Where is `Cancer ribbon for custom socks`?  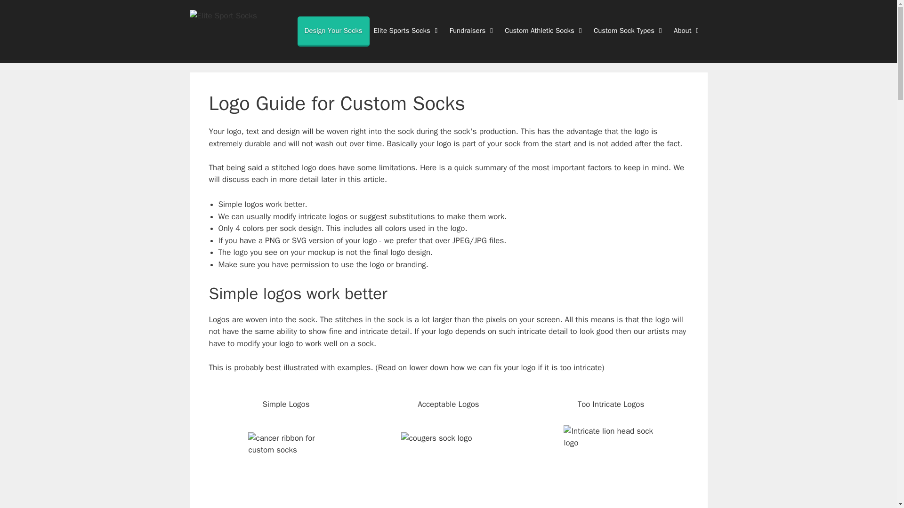 Cancer ribbon for custom socks is located at coordinates (285, 470).